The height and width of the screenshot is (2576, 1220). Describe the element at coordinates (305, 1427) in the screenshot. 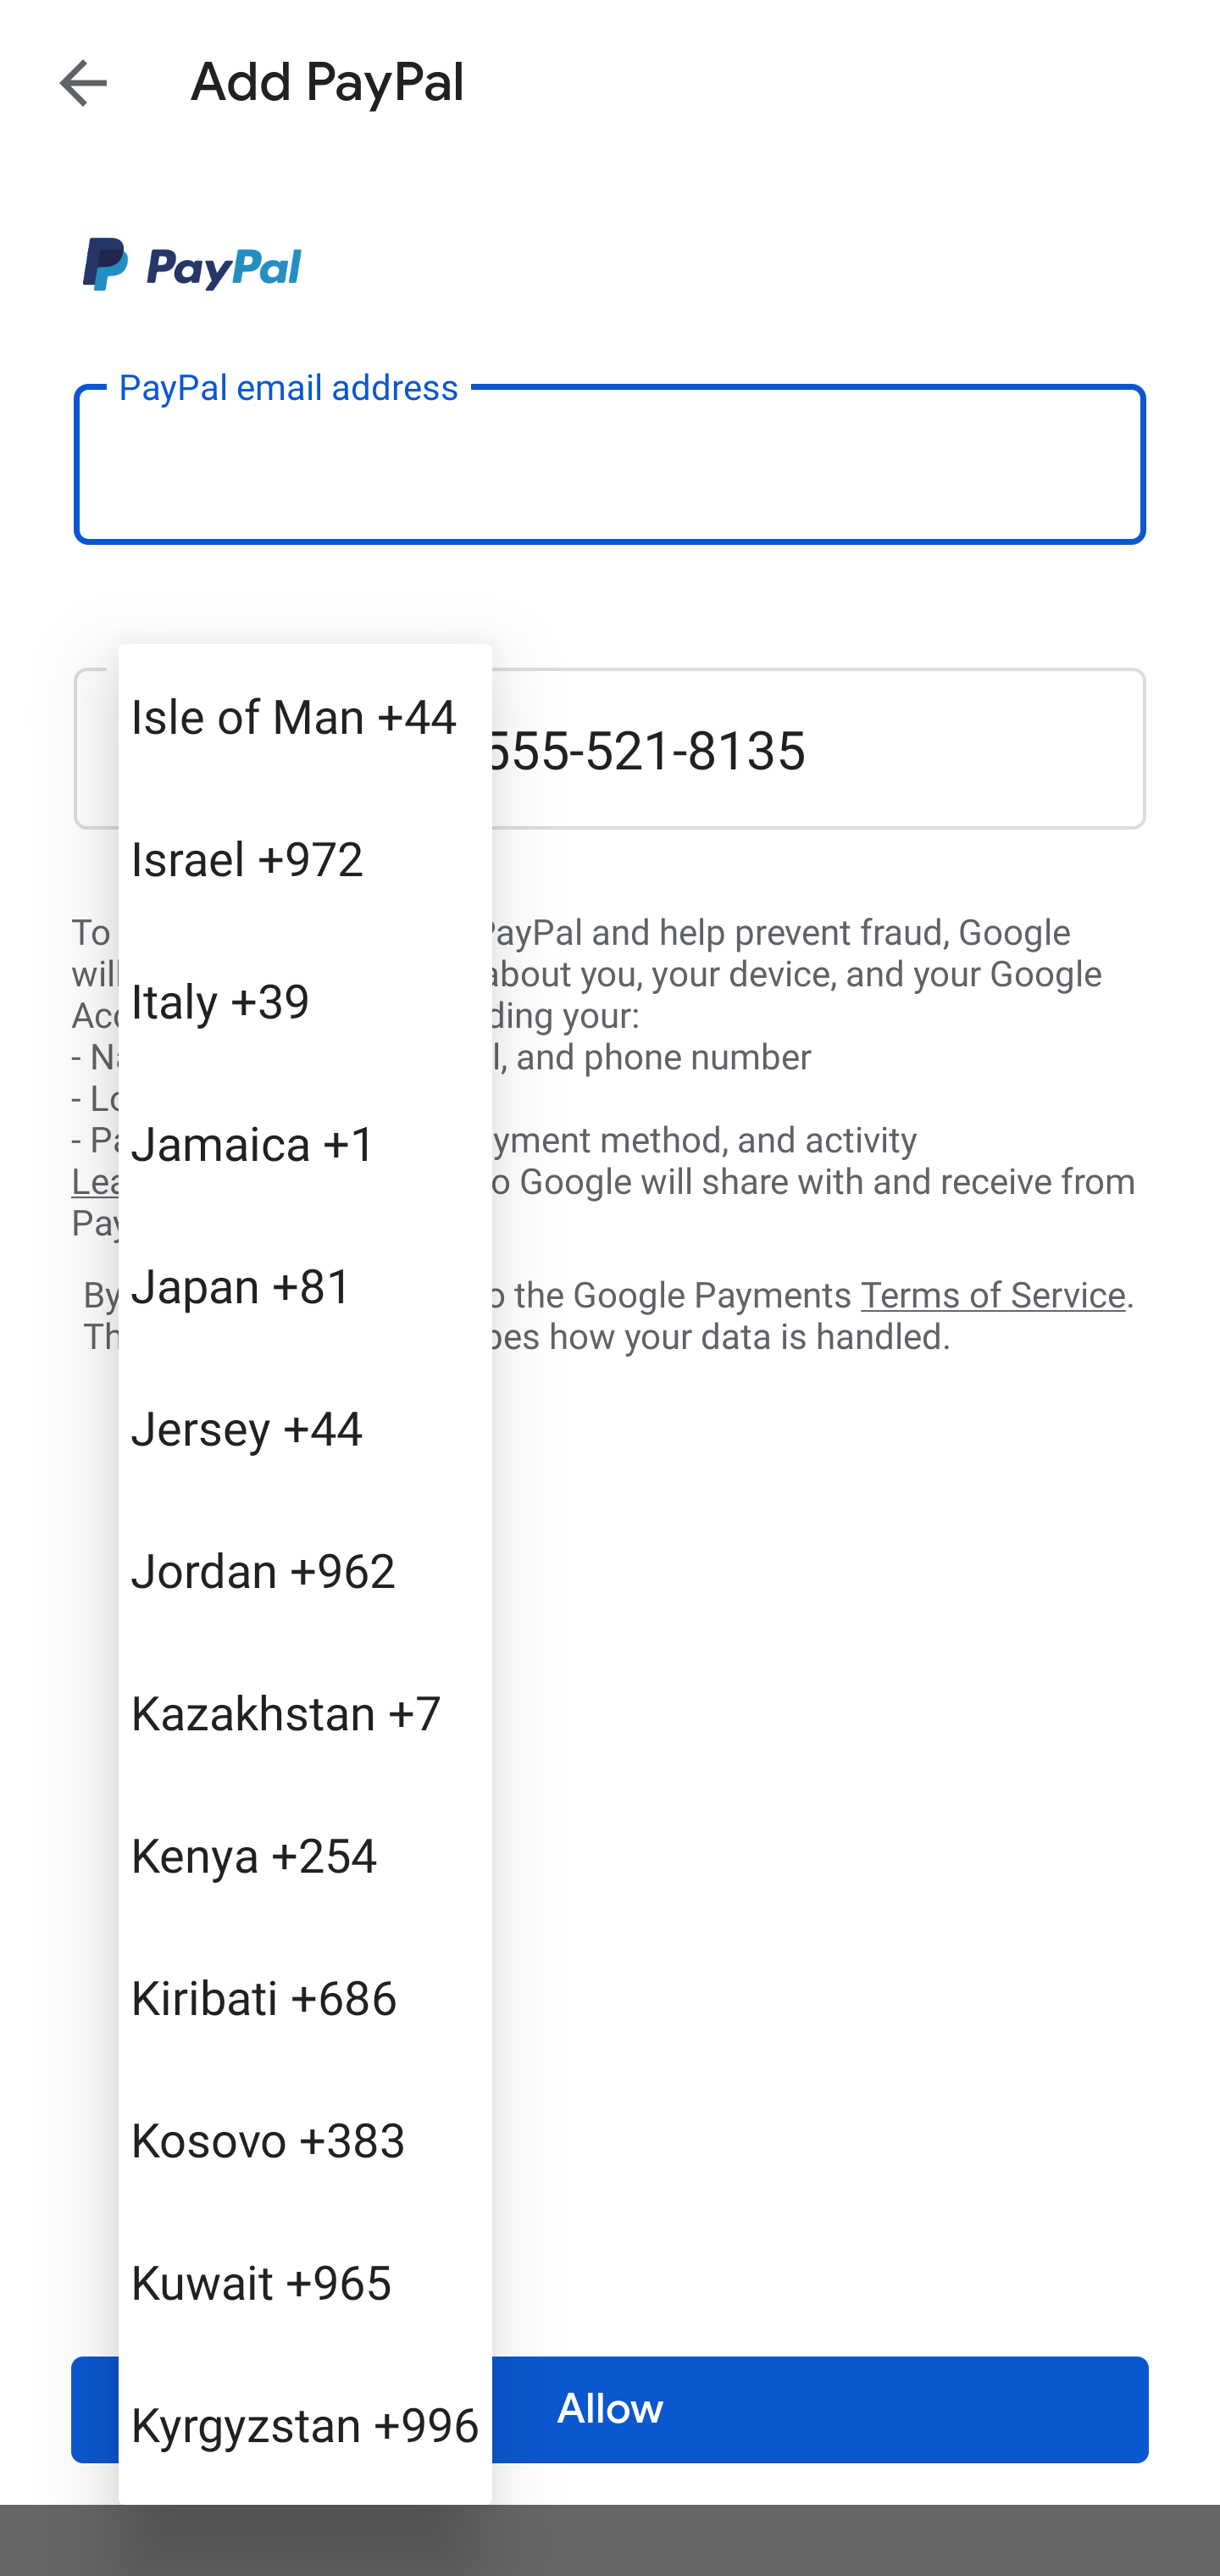

I see `Jersey +44` at that location.